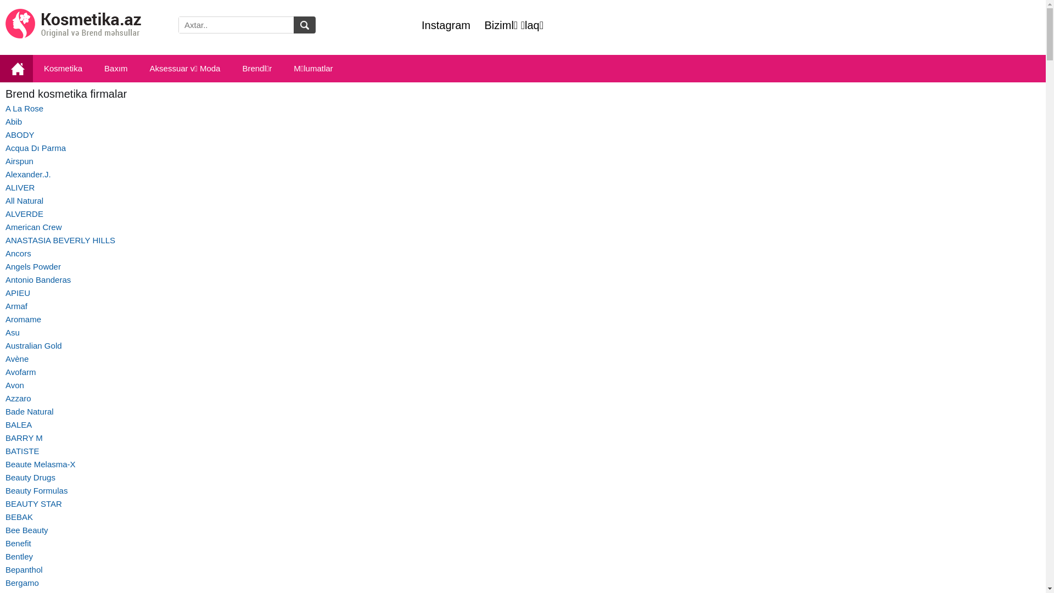  What do you see at coordinates (24, 200) in the screenshot?
I see `All Natural` at bounding box center [24, 200].